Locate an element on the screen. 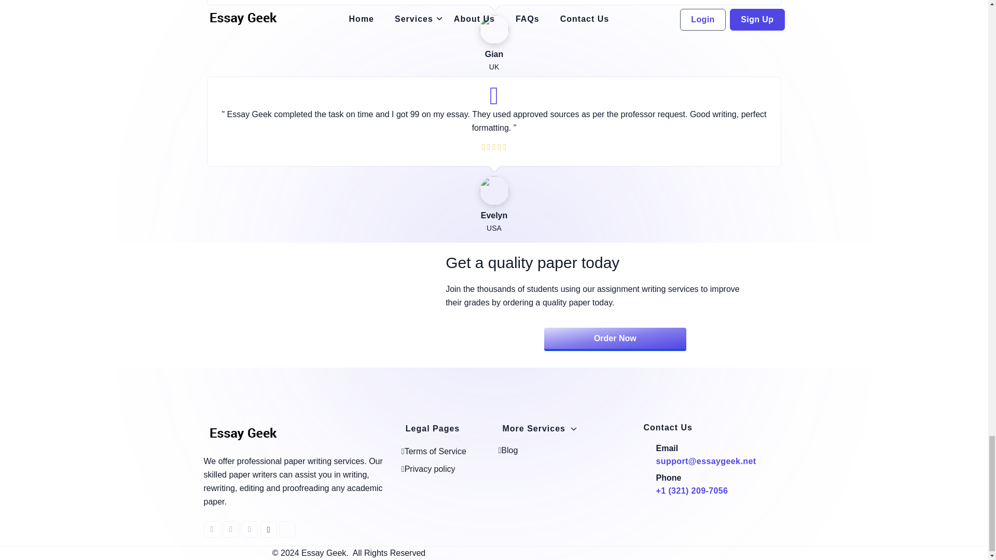 Image resolution: width=996 pixels, height=560 pixels. Privacy policy is located at coordinates (428, 469).